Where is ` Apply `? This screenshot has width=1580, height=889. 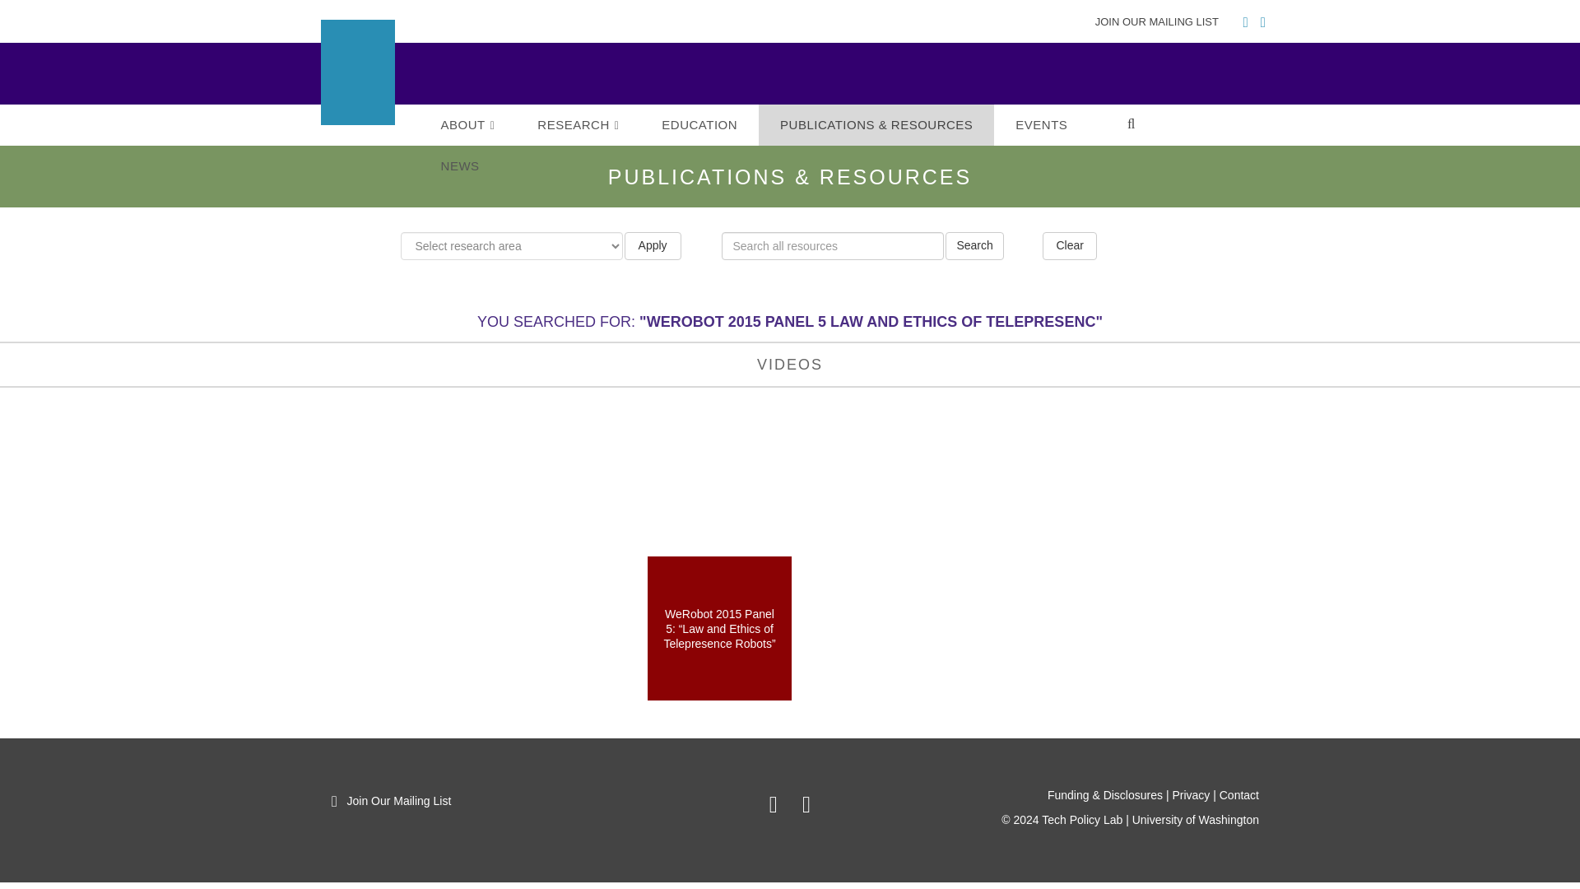  Apply  is located at coordinates (652, 245).